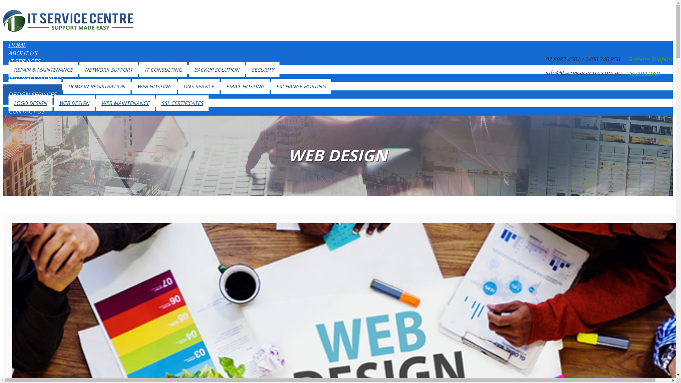  I want to click on LOGO DESIGN, so click(31, 103).